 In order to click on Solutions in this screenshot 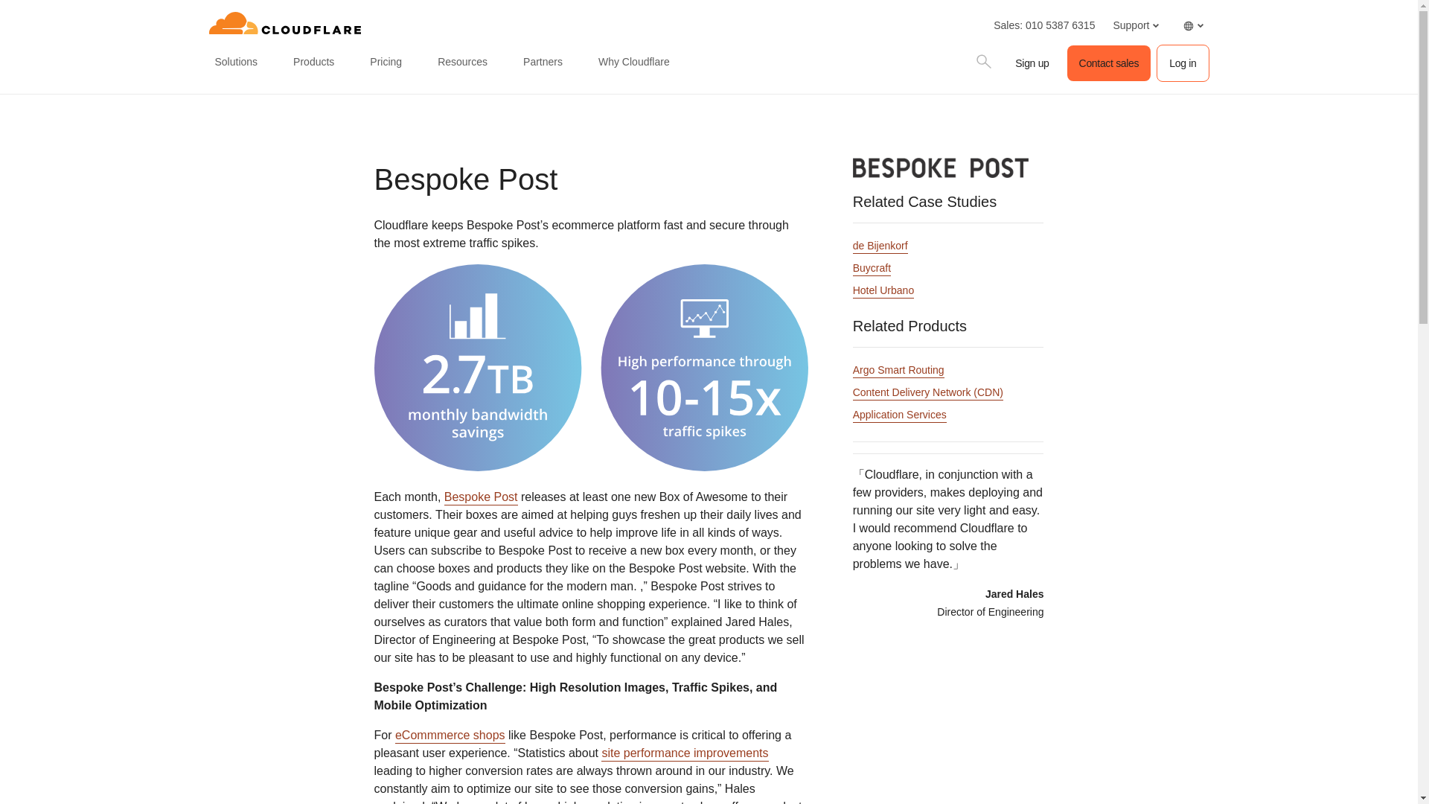, I will do `click(235, 63)`.